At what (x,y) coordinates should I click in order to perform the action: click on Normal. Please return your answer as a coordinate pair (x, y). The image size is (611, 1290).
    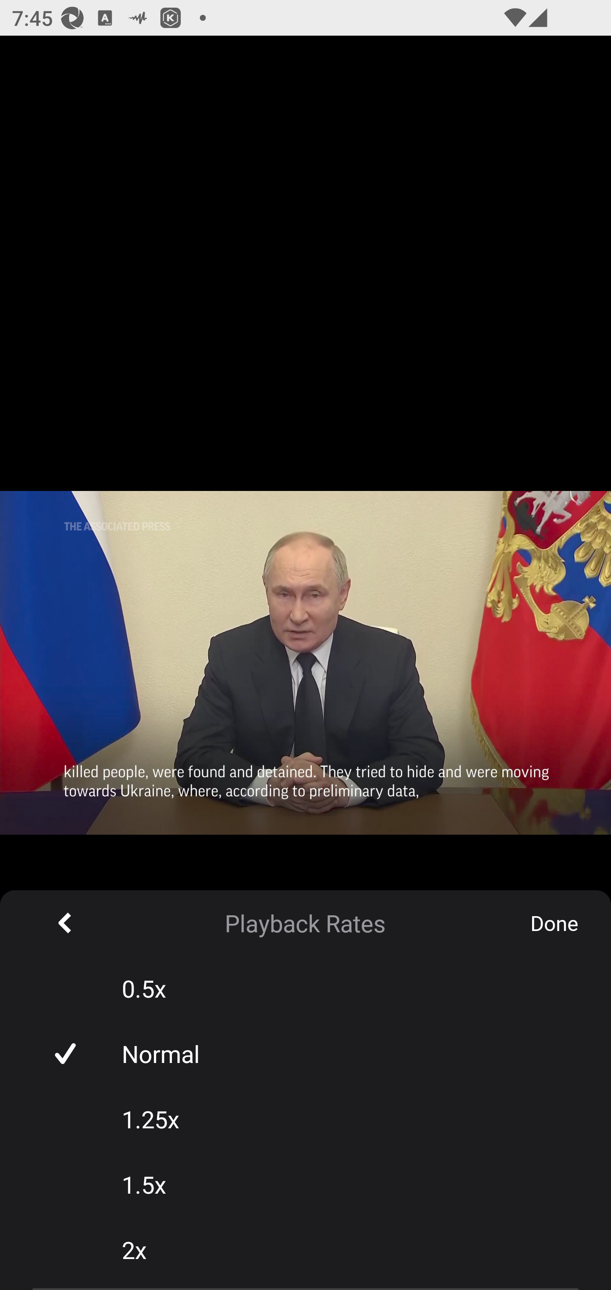
    Looking at the image, I should click on (305, 1053).